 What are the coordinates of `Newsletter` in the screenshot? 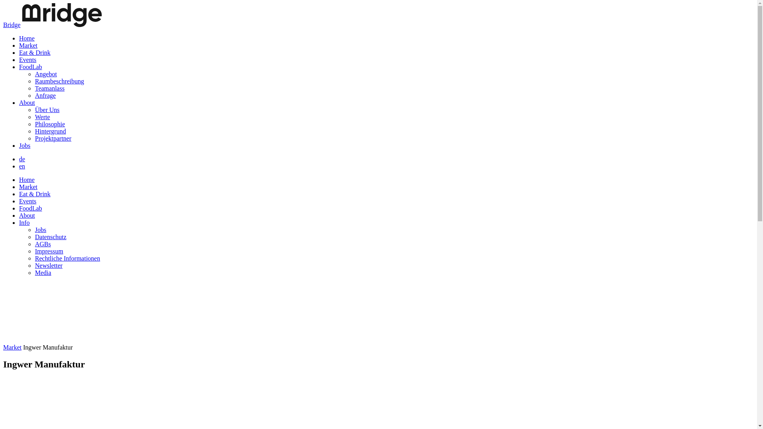 It's located at (48, 265).